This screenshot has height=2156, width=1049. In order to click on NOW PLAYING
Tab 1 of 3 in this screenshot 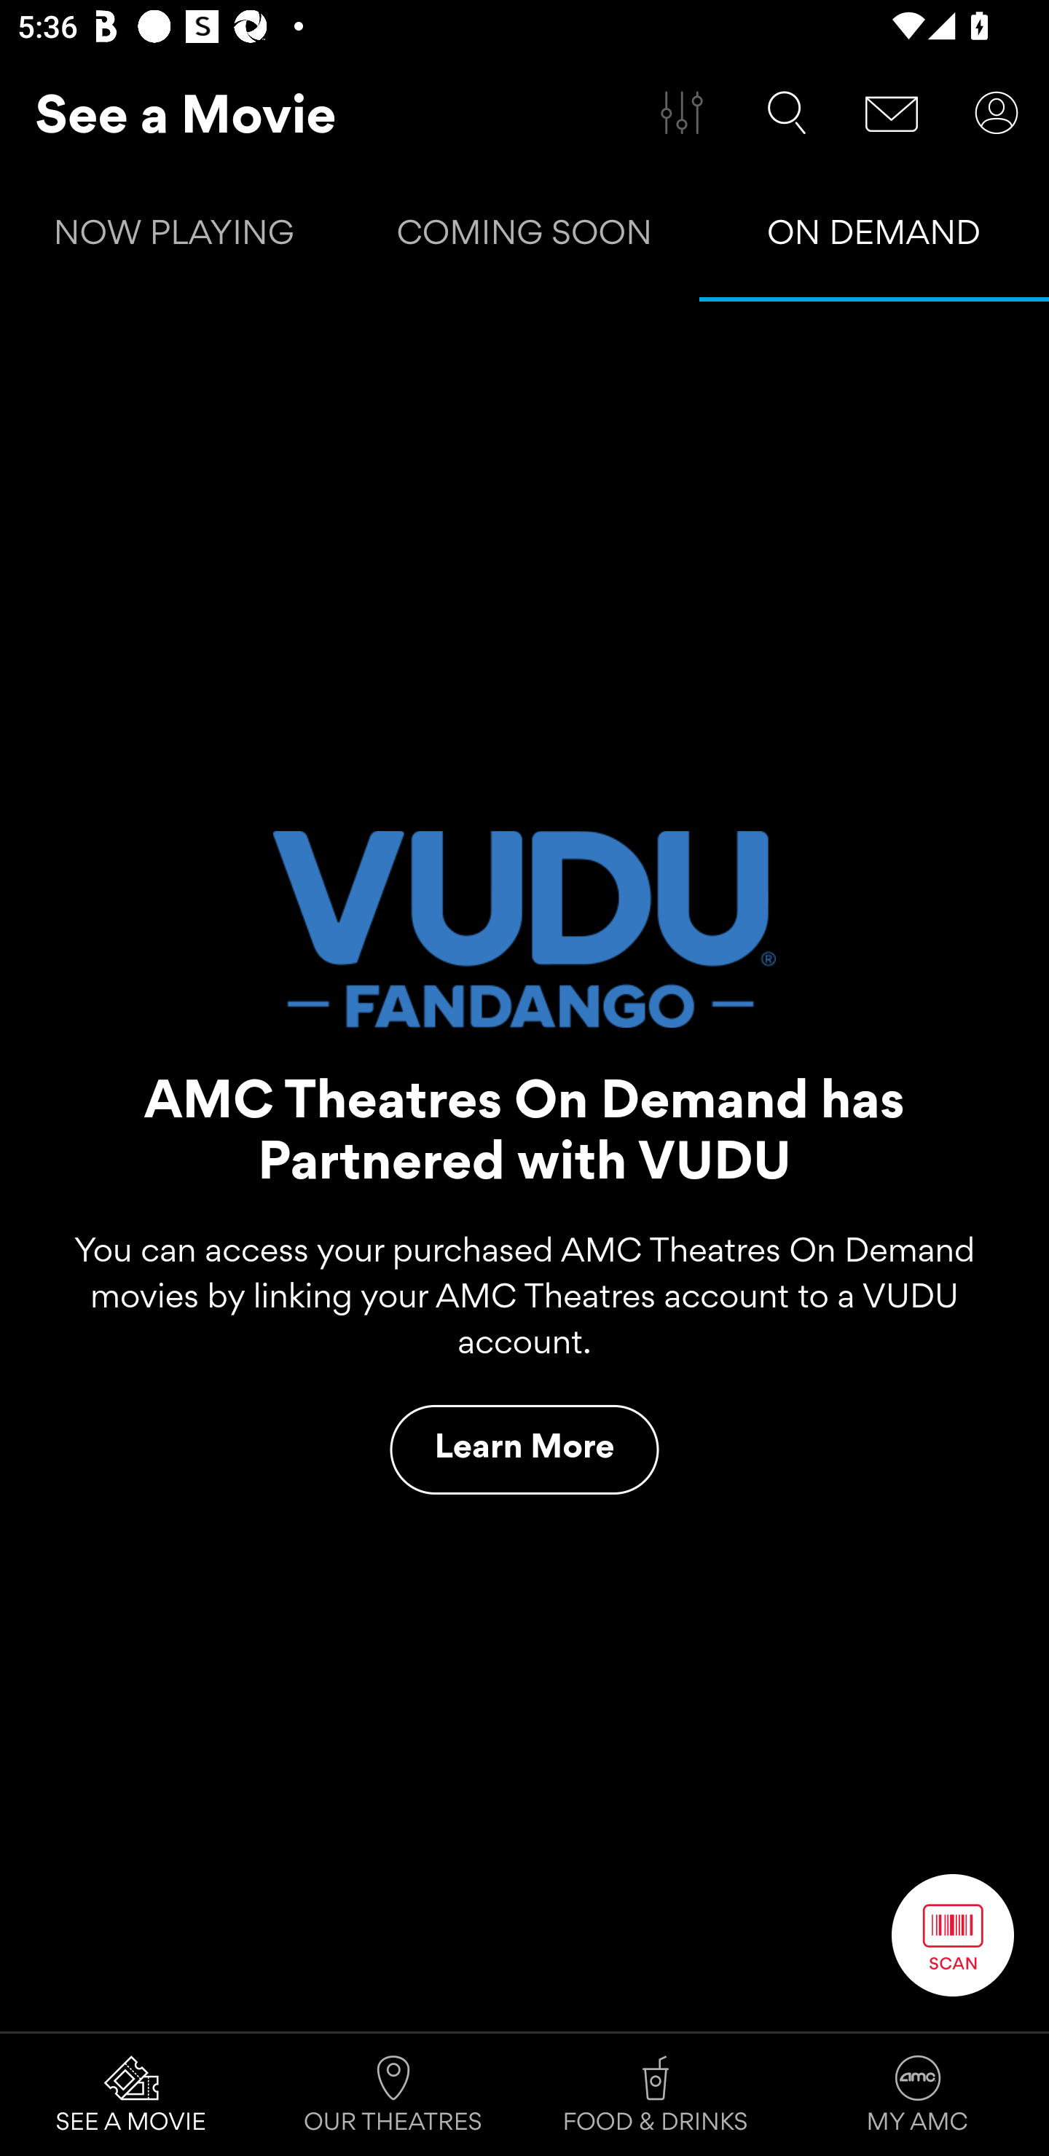, I will do `click(175, 237)`.